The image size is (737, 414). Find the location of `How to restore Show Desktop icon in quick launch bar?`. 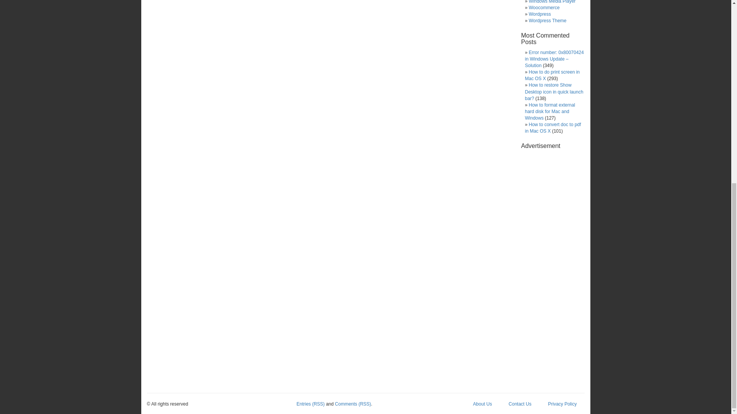

How to restore Show Desktop icon in quick launch bar? is located at coordinates (554, 91).